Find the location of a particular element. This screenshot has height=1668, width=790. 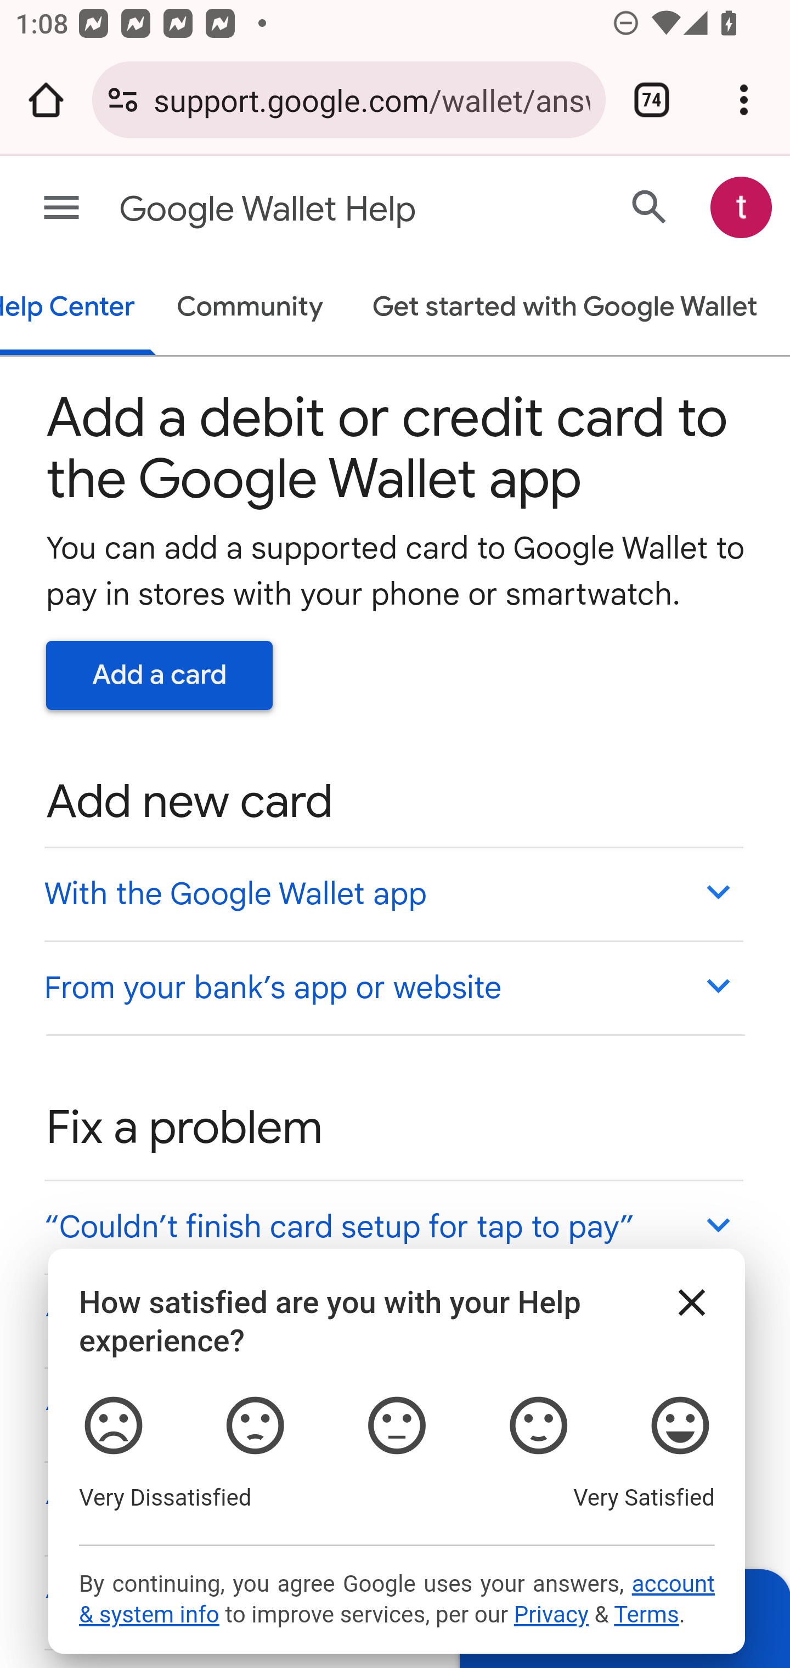

Help Center is located at coordinates (78, 308).